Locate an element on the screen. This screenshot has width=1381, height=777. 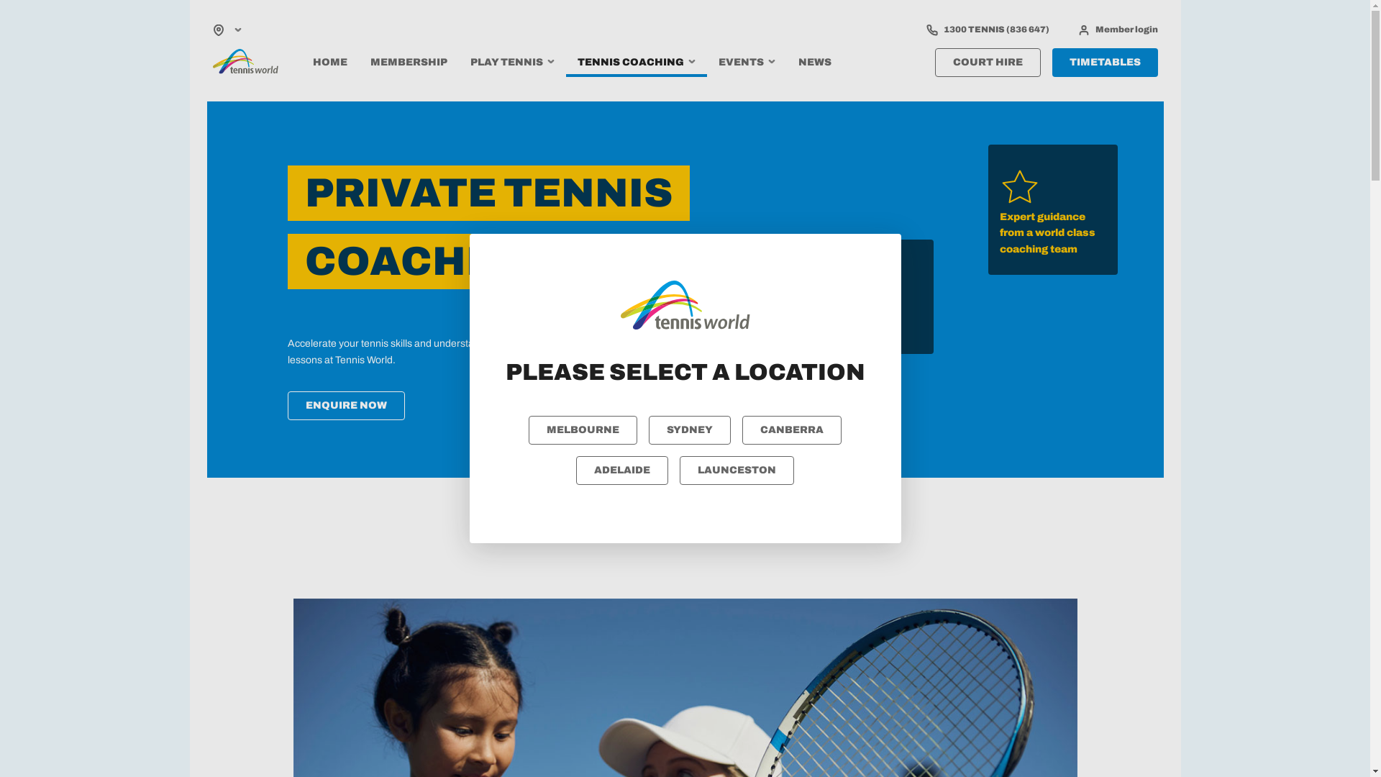
NEWS is located at coordinates (815, 63).